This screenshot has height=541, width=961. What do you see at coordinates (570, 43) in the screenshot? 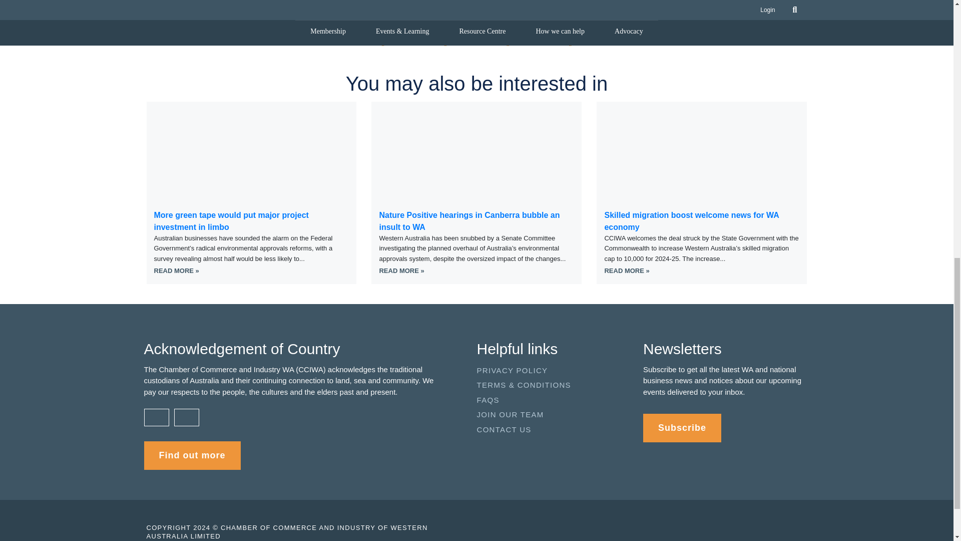
I see `Email` at bounding box center [570, 43].